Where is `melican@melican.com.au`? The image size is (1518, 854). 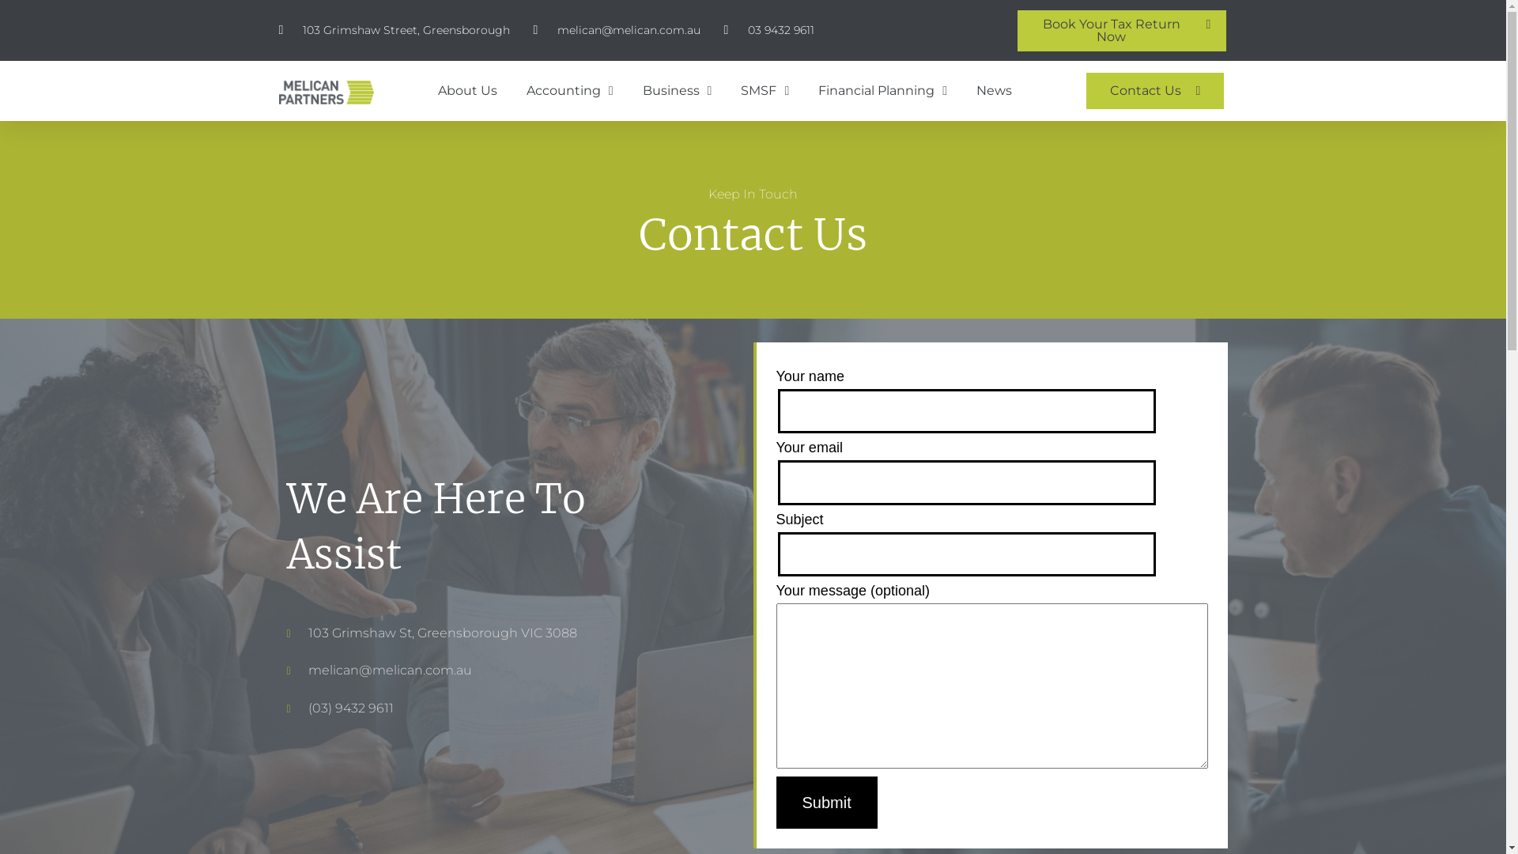
melican@melican.com.au is located at coordinates (480, 671).